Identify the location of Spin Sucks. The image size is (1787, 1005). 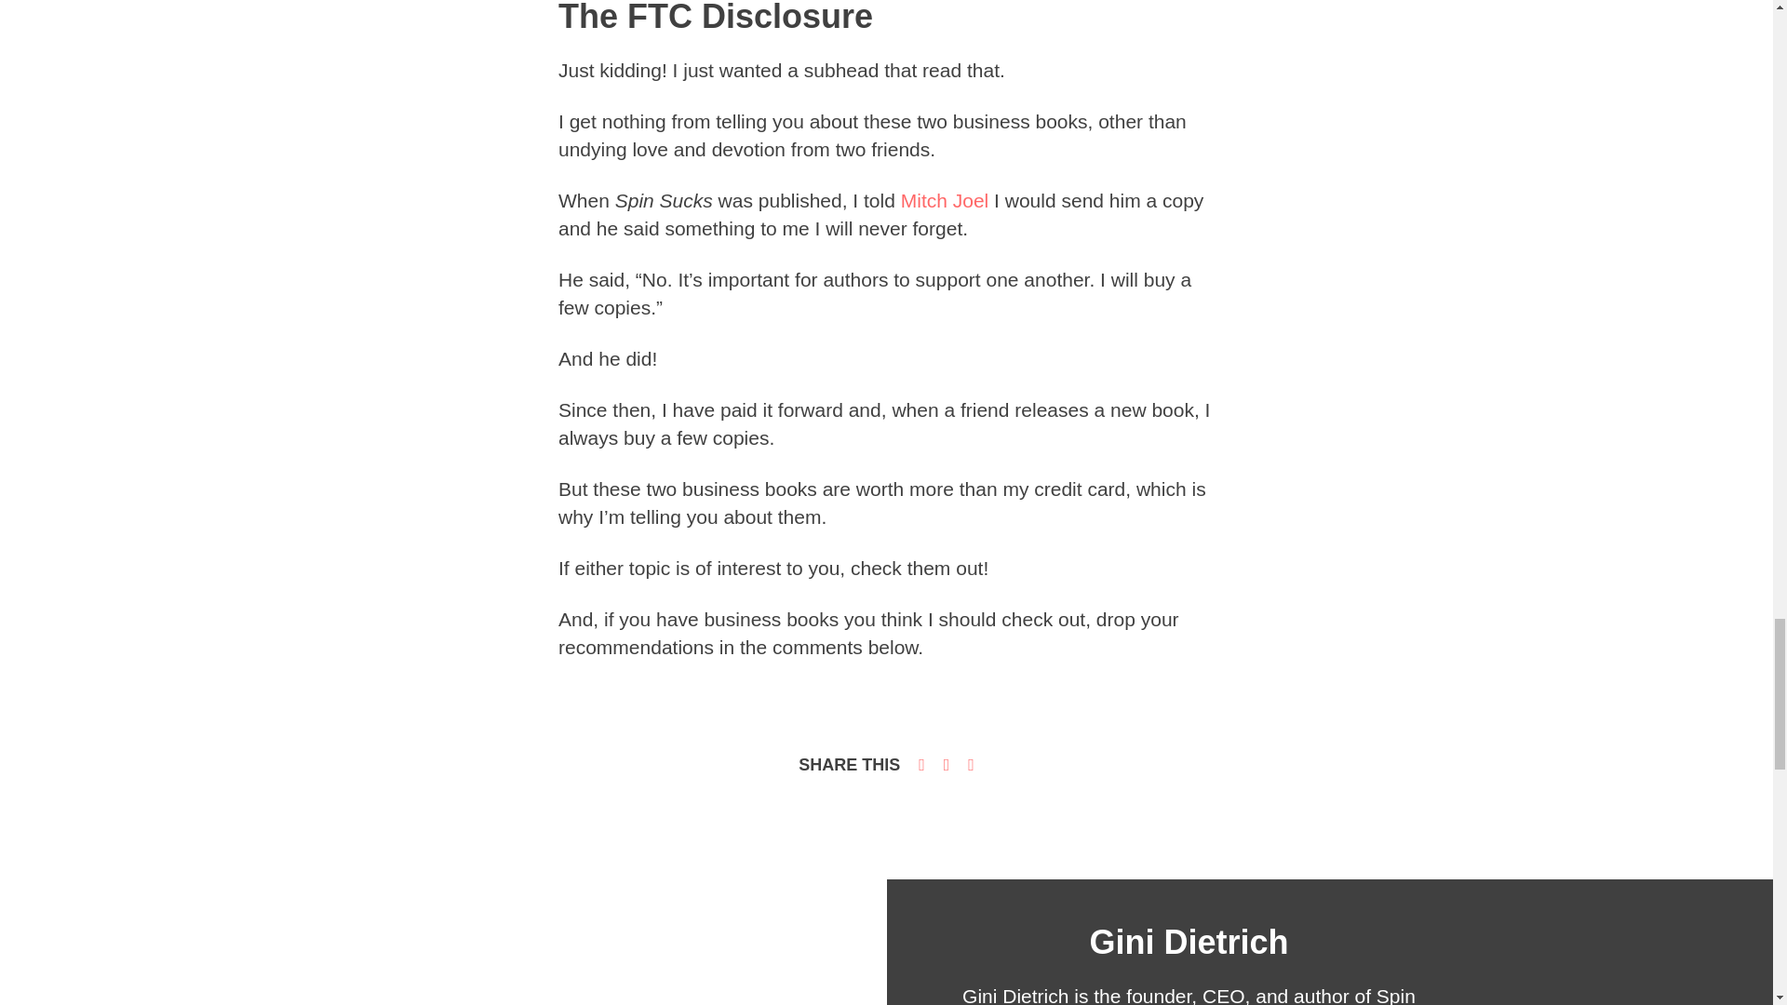
(1188, 996).